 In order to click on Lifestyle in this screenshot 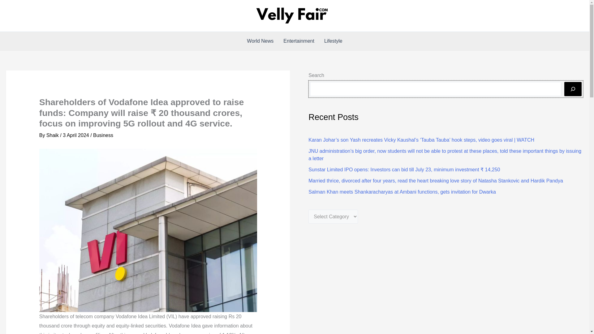, I will do `click(334, 41)`.